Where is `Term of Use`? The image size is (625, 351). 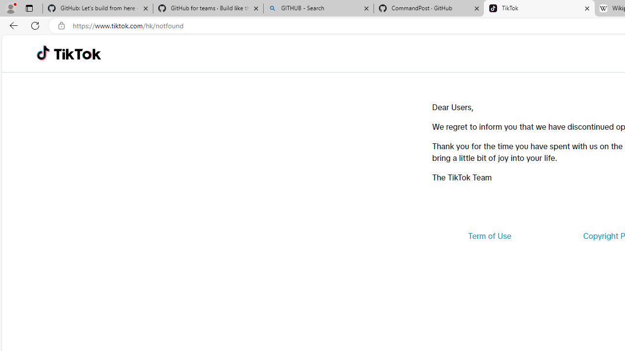
Term of Use is located at coordinates (489, 236).